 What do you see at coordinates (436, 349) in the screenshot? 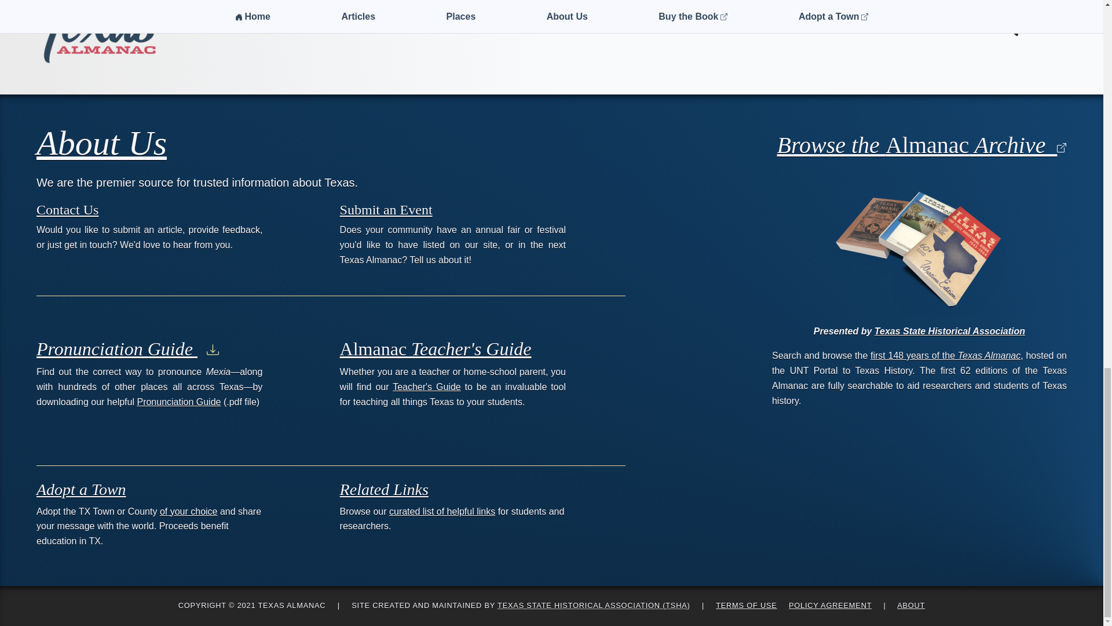
I see `Almanac Teacher's Guide` at bounding box center [436, 349].